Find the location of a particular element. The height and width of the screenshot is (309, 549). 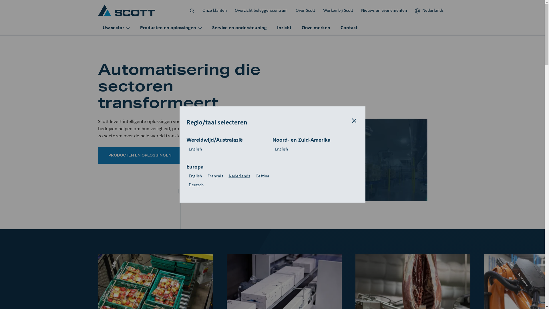

Indienen is located at coordinates (283, 190).